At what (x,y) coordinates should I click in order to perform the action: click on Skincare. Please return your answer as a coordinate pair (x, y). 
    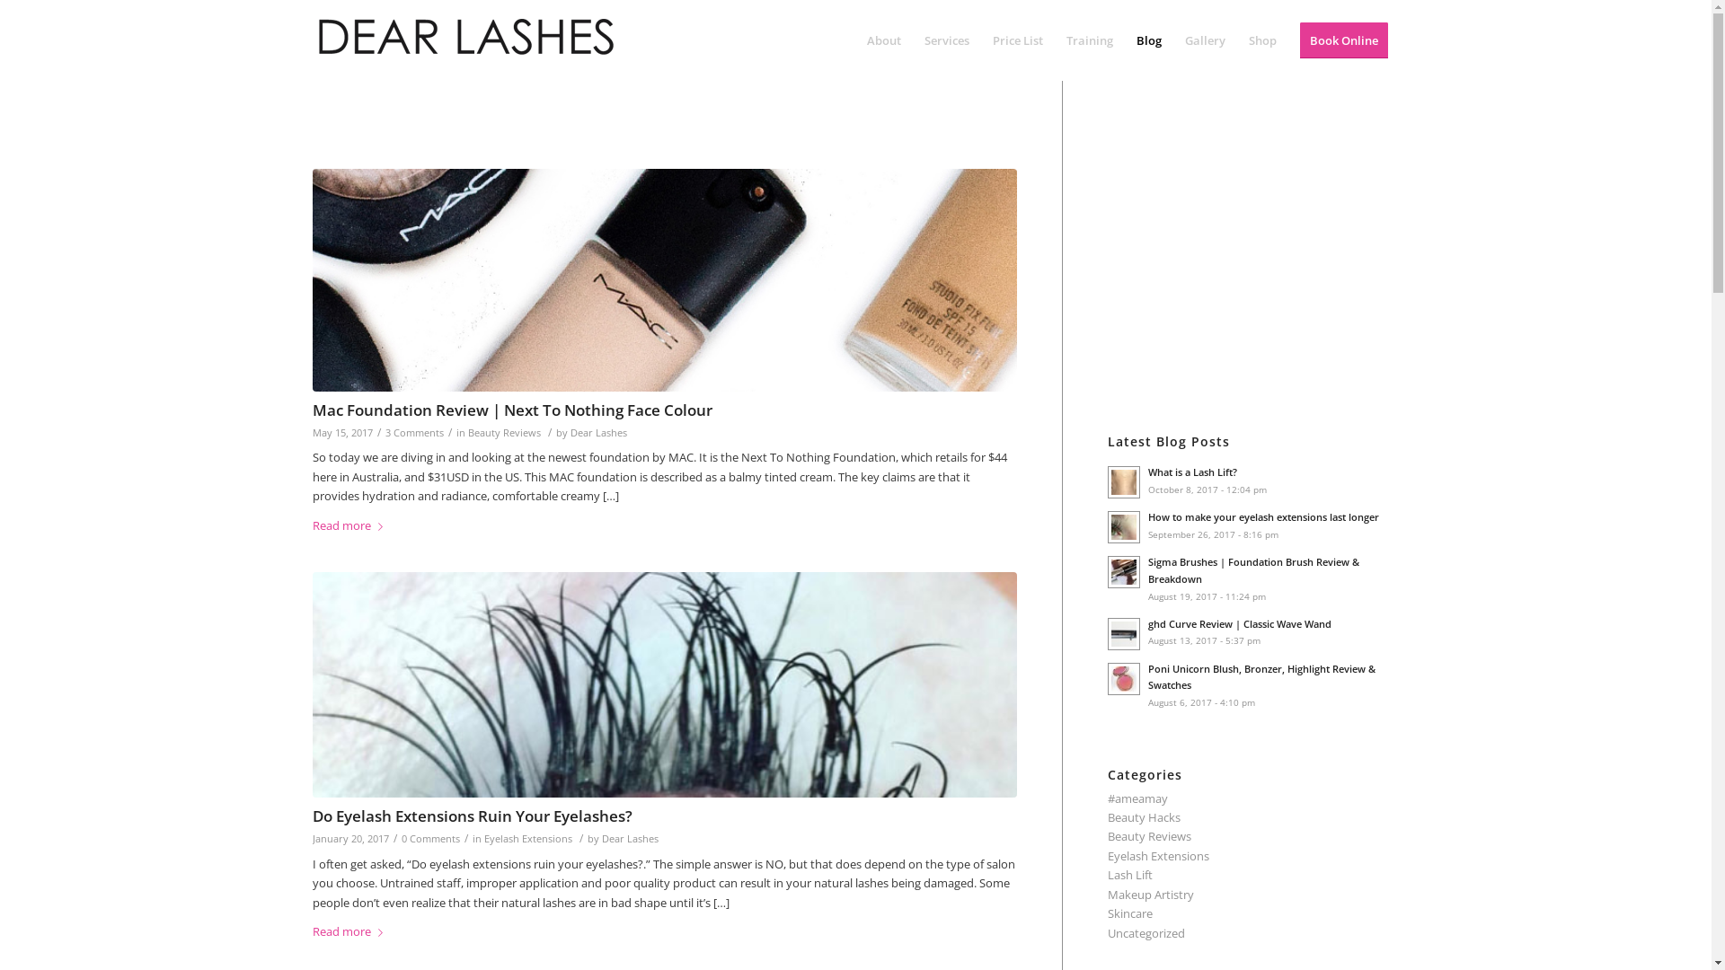
    Looking at the image, I should click on (1130, 913).